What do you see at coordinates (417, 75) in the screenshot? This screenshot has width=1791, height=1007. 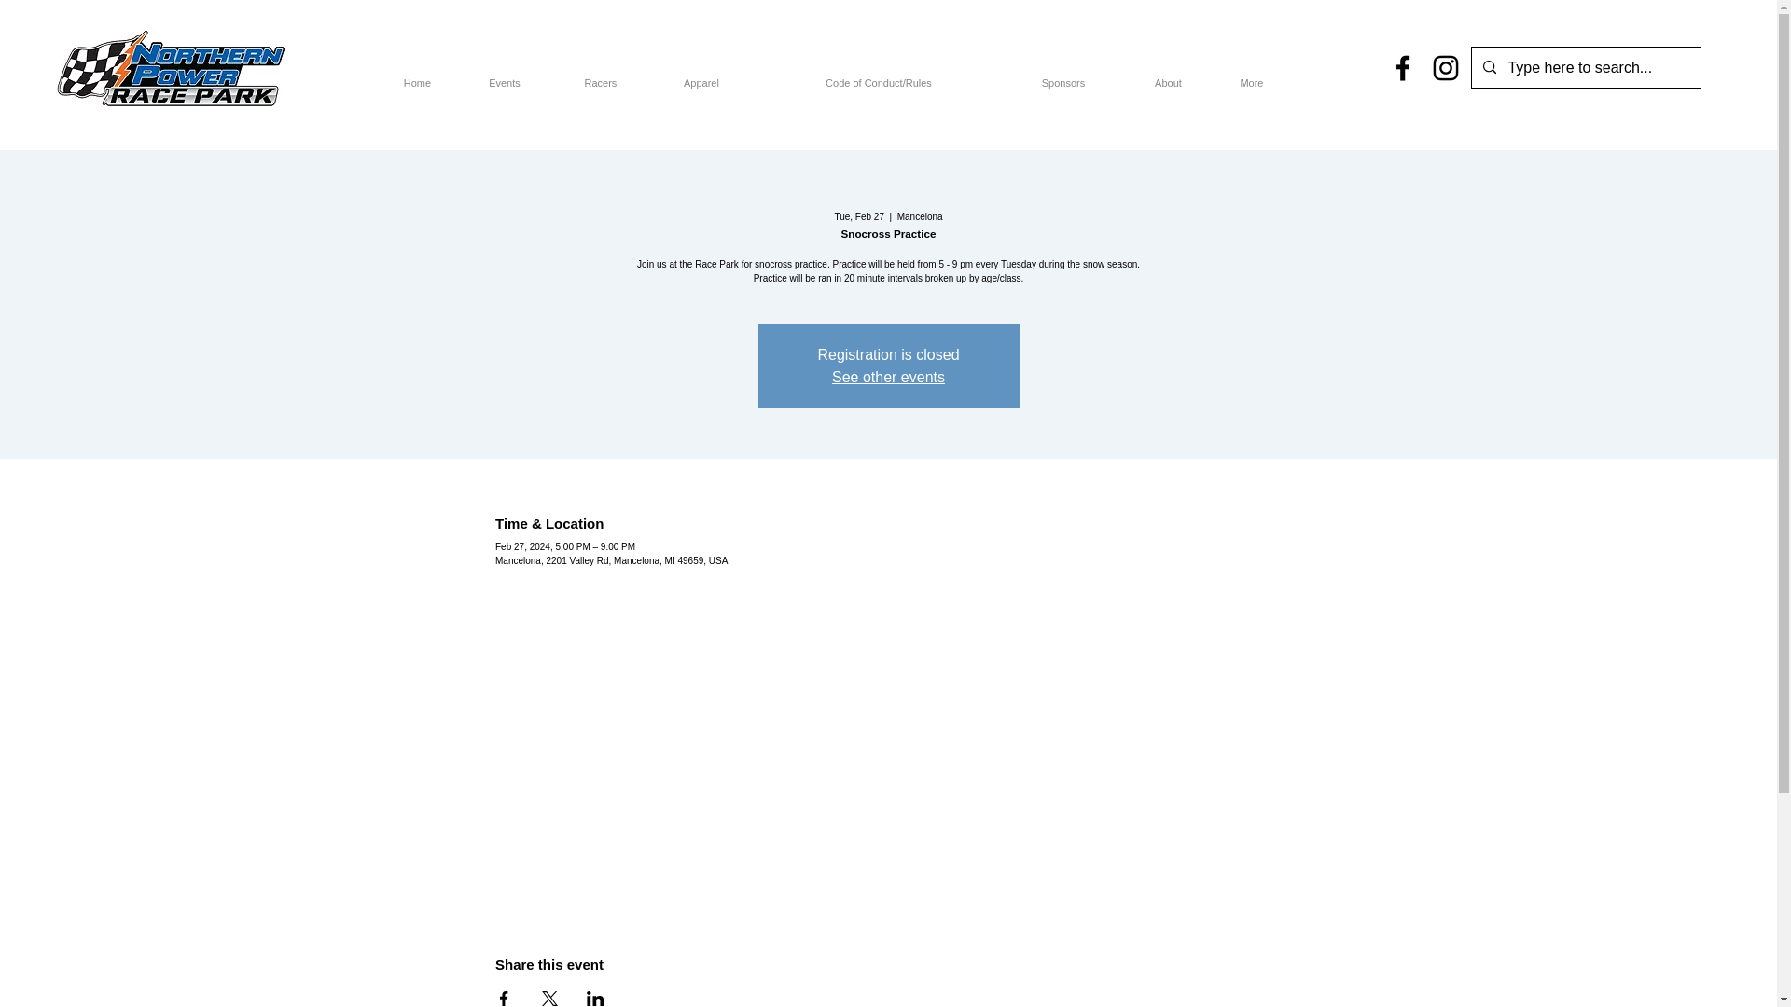 I see `Home` at bounding box center [417, 75].